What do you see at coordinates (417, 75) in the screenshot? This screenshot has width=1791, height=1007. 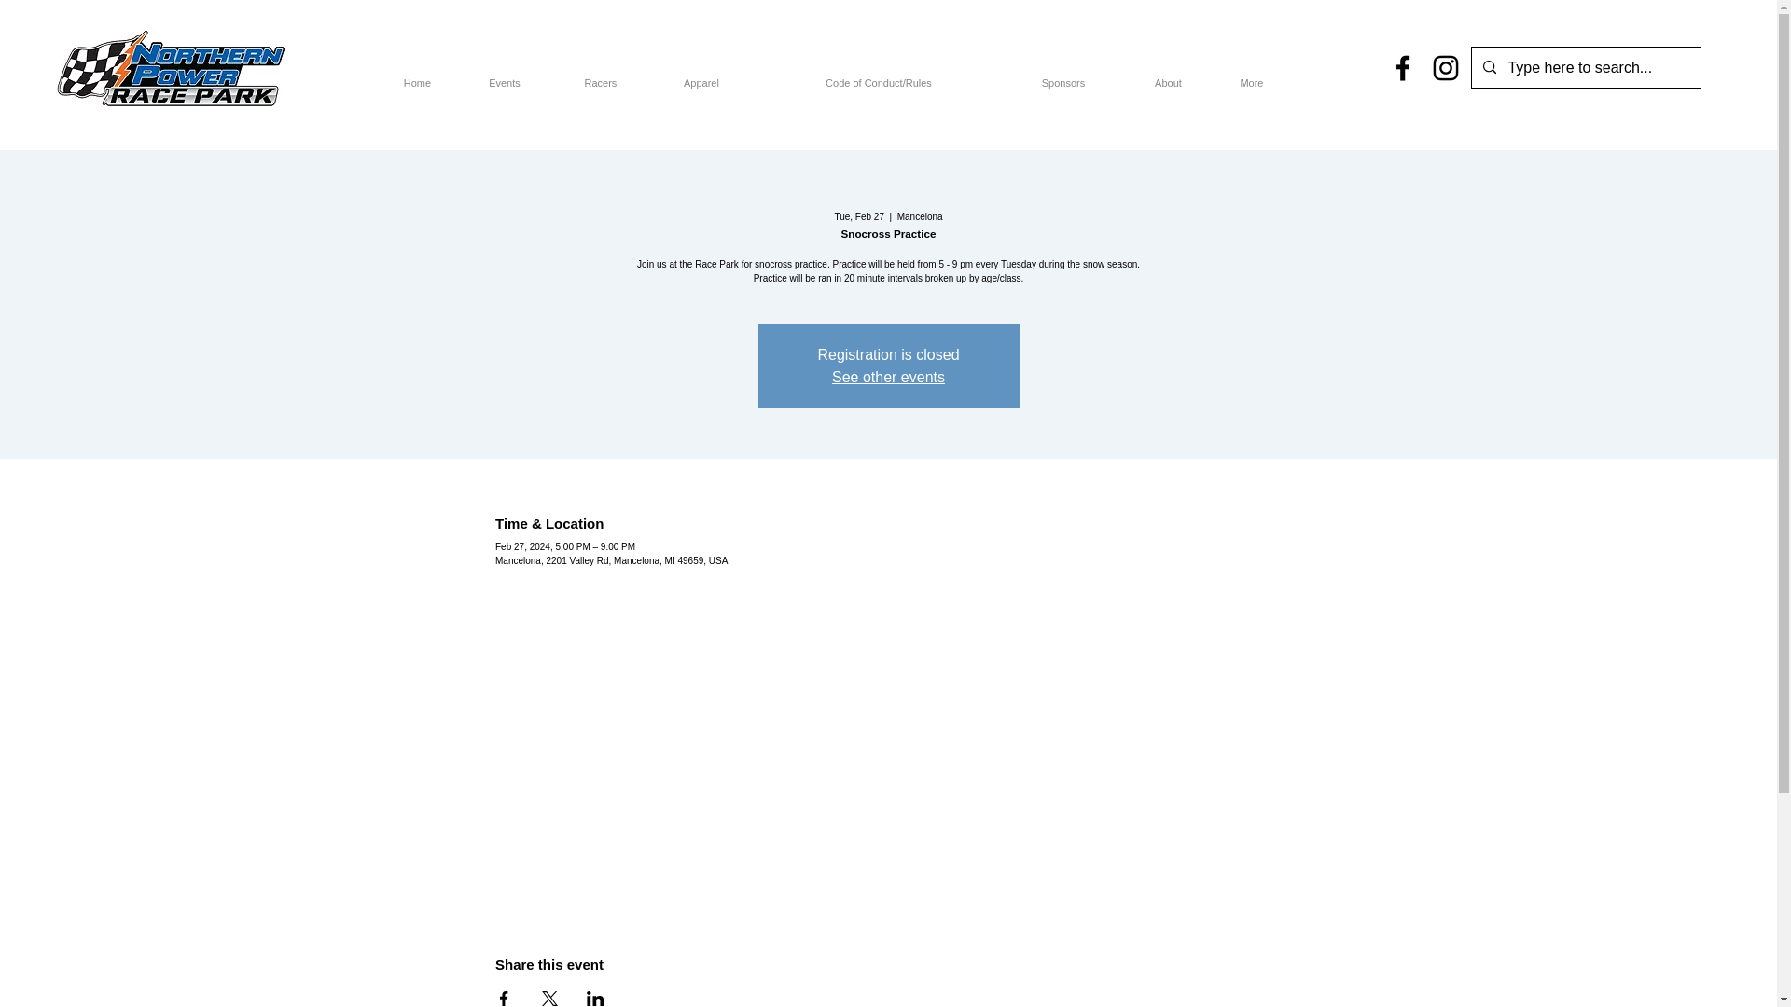 I see `Home` at bounding box center [417, 75].